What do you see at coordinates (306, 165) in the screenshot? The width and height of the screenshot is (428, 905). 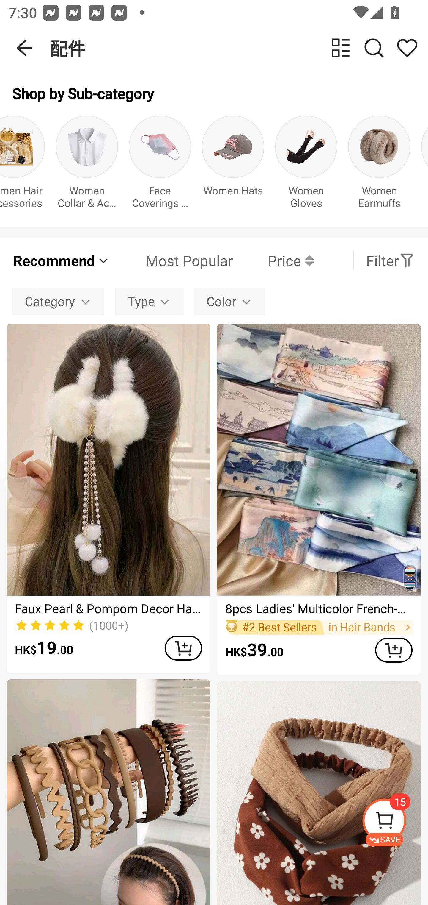 I see `Women Gloves` at bounding box center [306, 165].